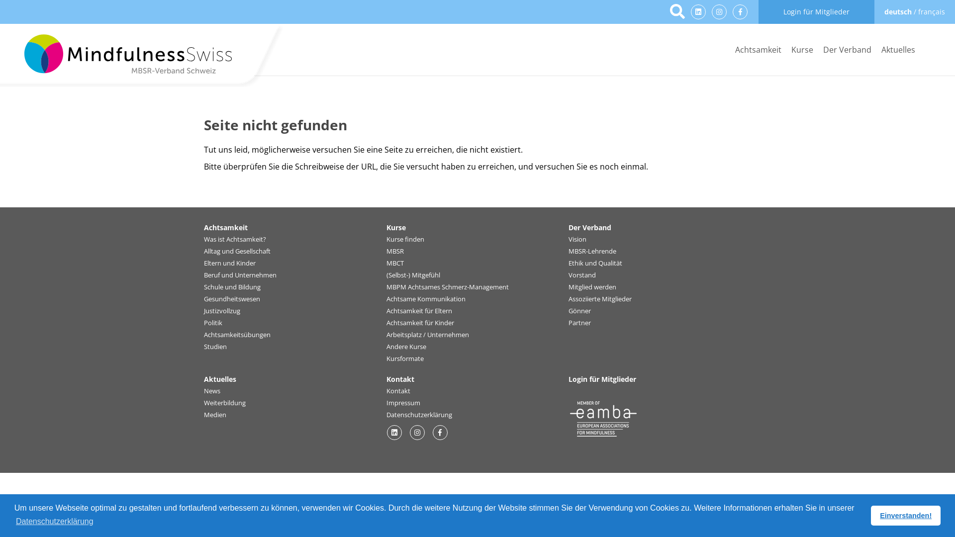 Image resolution: width=955 pixels, height=537 pixels. I want to click on Kurse finden, so click(405, 240).